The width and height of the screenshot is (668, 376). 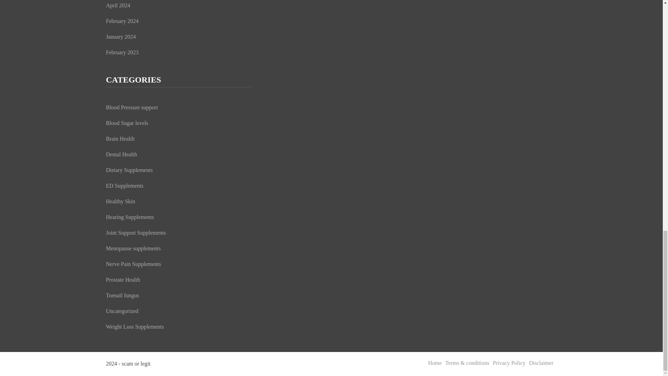 I want to click on Menopause supplements, so click(x=133, y=249).